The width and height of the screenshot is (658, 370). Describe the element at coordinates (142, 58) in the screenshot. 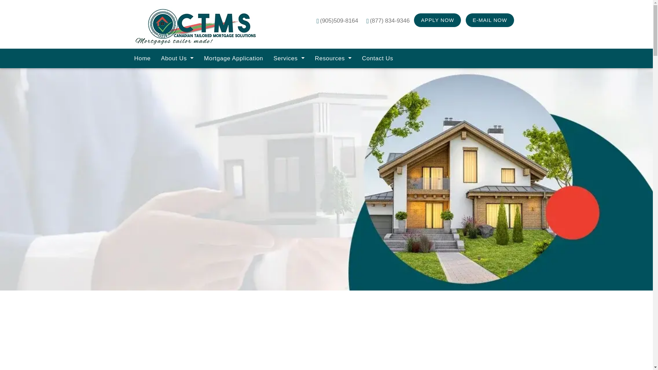

I see `Home` at that location.